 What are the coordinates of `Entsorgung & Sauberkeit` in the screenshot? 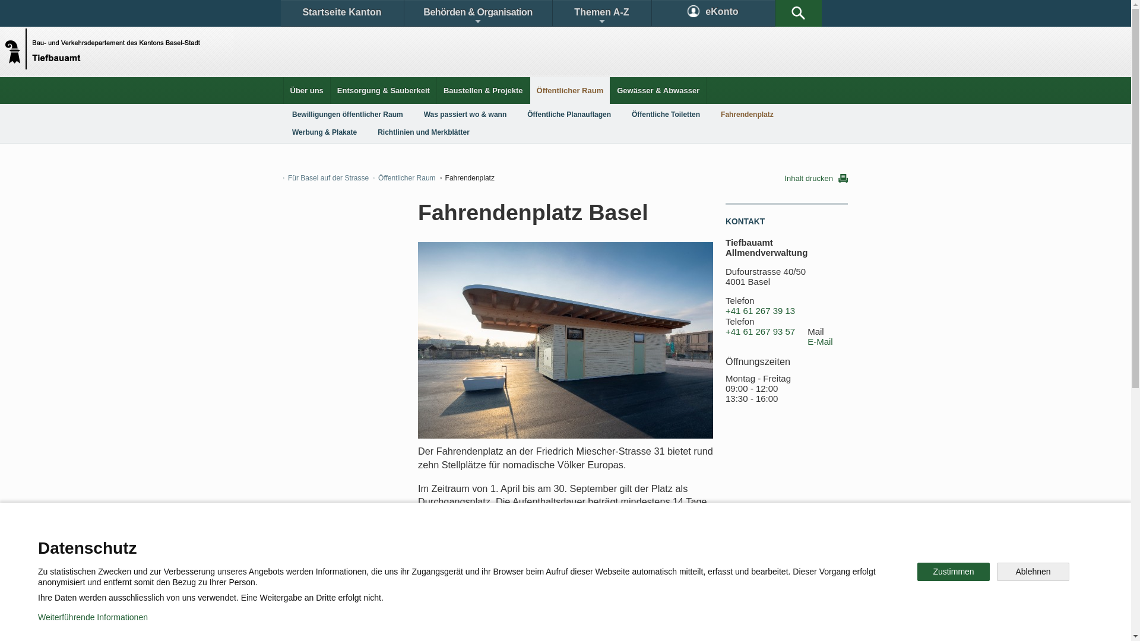 It's located at (384, 90).